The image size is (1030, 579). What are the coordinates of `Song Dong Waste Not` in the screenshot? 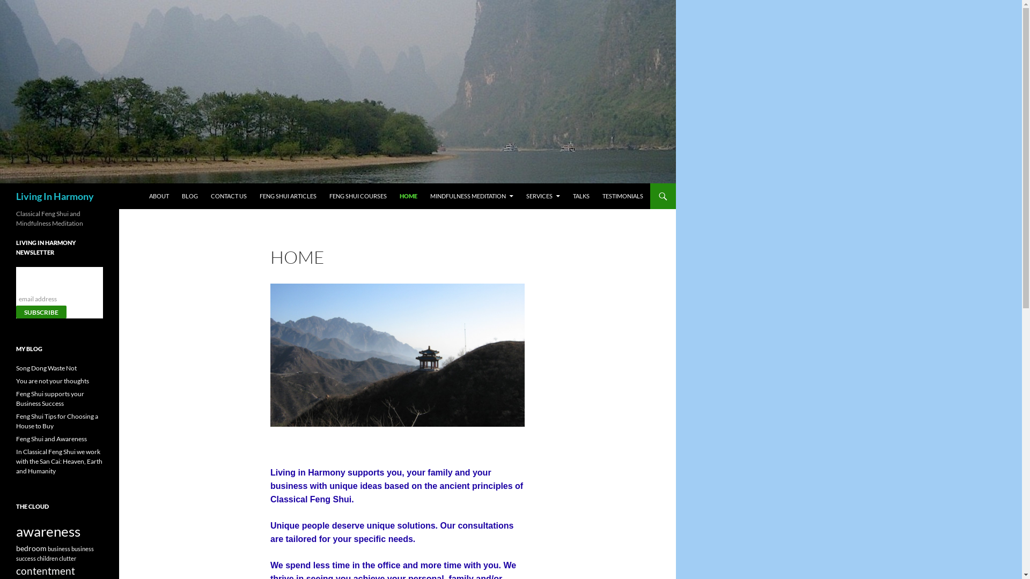 It's located at (46, 368).